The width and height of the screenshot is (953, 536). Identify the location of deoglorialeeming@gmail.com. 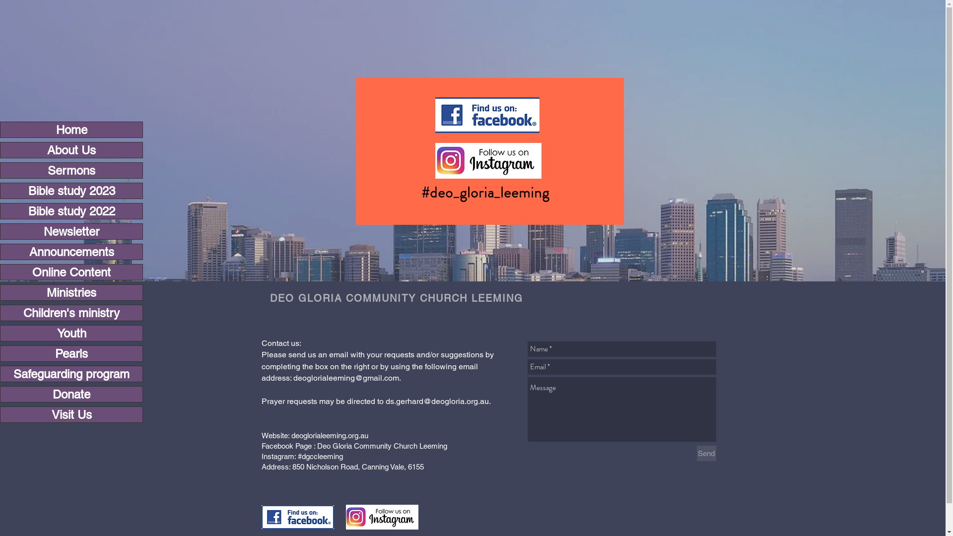
(345, 378).